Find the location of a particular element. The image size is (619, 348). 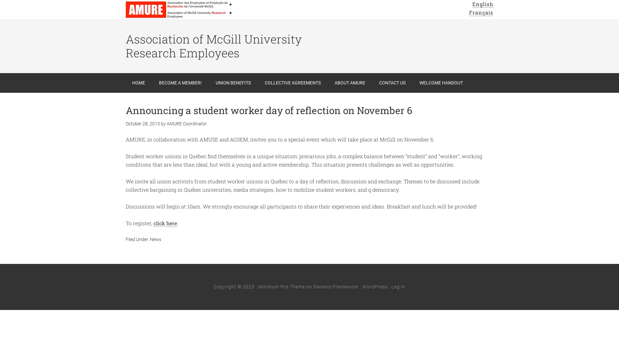

AMURE is located at coordinates (177, 10).